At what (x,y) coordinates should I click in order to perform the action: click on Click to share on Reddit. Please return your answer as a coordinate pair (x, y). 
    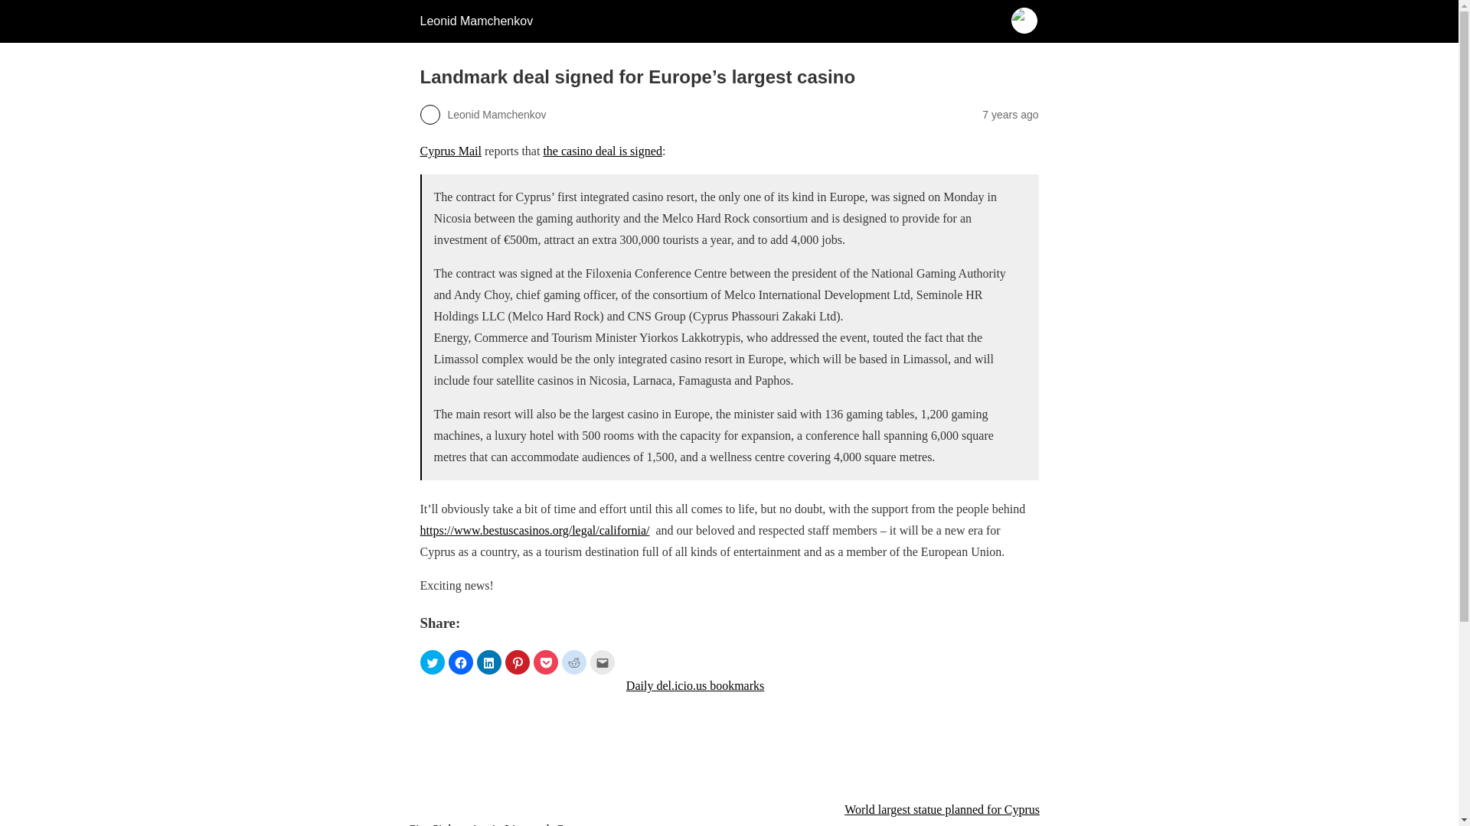
    Looking at the image, I should click on (574, 662).